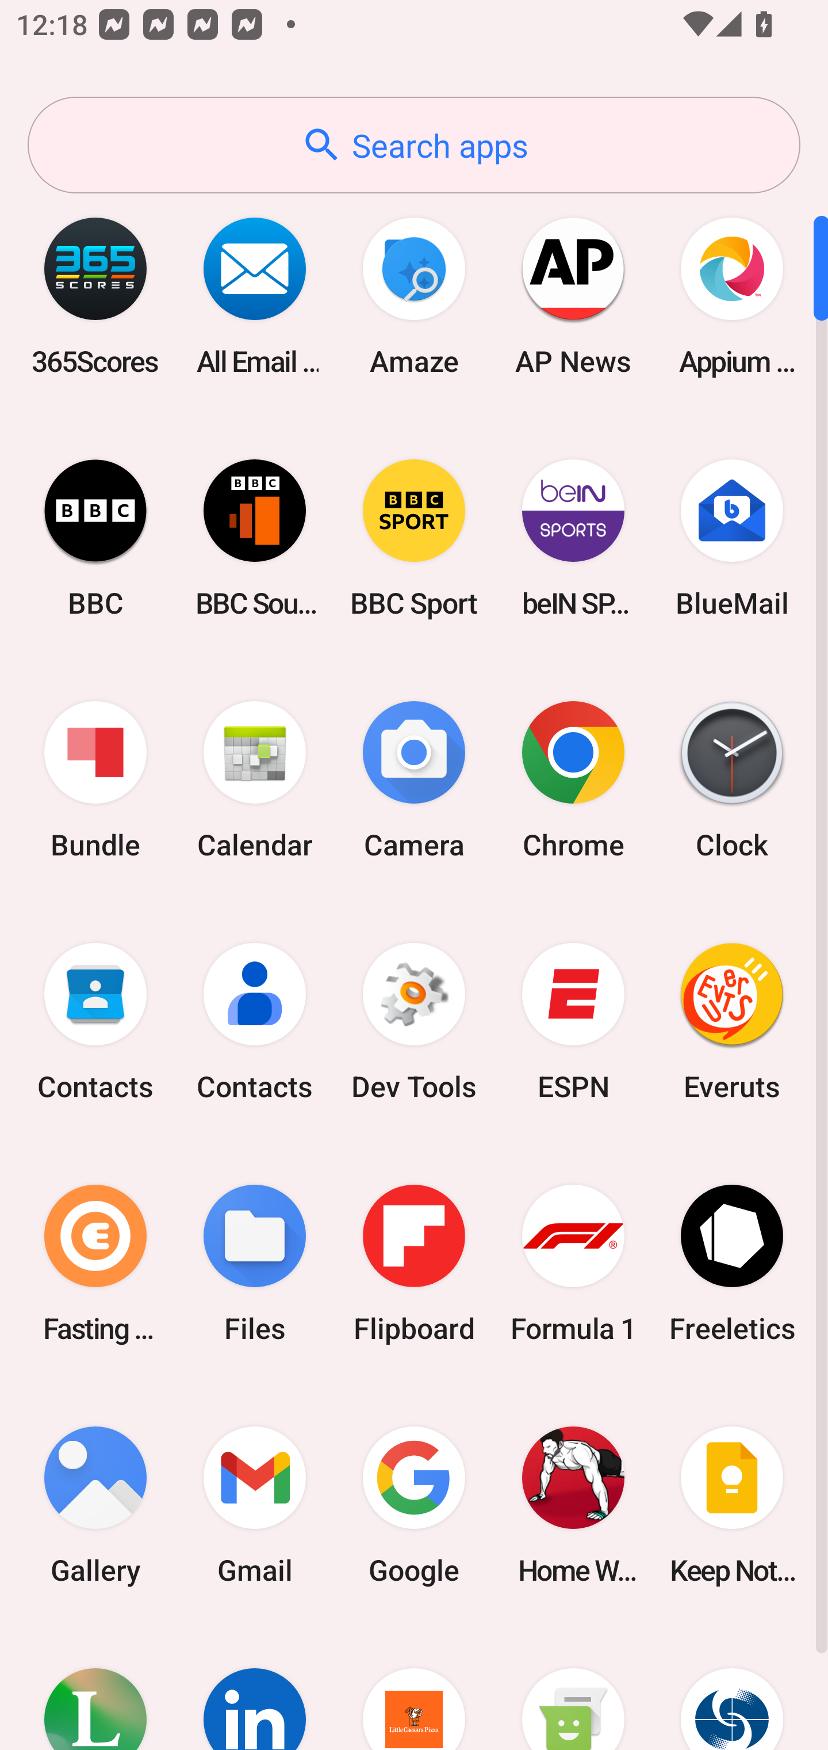 This screenshot has height=1750, width=828. I want to click on BBC Sounds, so click(255, 538).